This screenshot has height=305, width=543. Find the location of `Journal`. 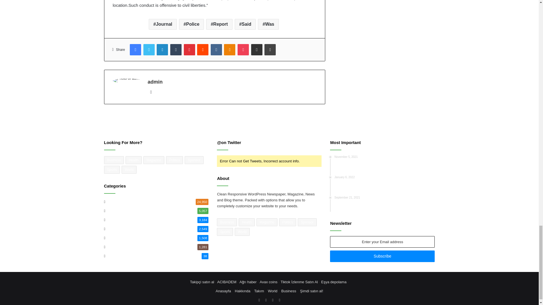

Journal is located at coordinates (163, 24).